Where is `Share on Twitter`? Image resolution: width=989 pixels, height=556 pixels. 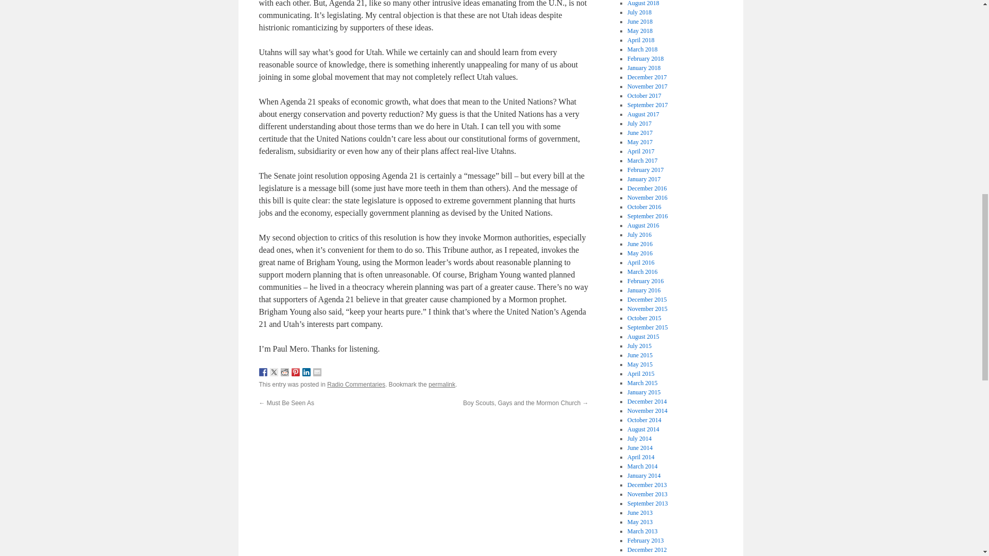
Share on Twitter is located at coordinates (274, 372).